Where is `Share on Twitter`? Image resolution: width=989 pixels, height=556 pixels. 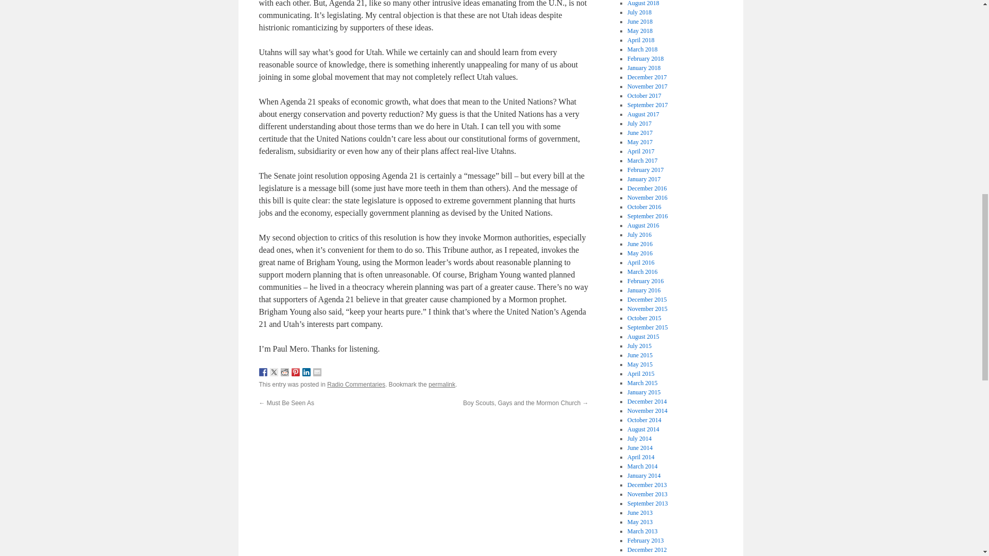
Share on Twitter is located at coordinates (274, 372).